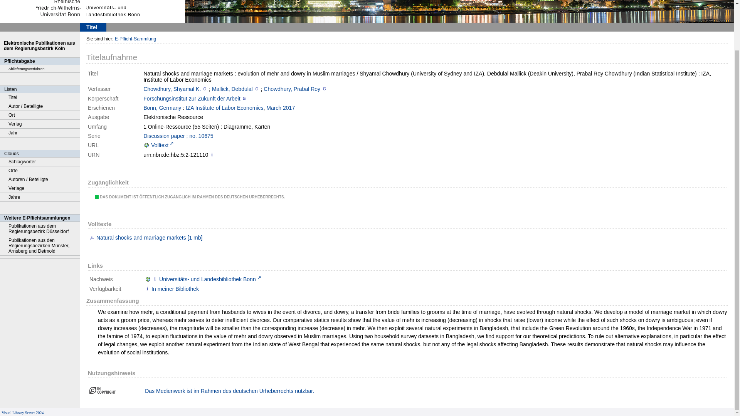 This screenshot has width=740, height=416. What do you see at coordinates (192, 99) in the screenshot?
I see `Forschungsinstitut zur Zukunft der Arbeit` at bounding box center [192, 99].